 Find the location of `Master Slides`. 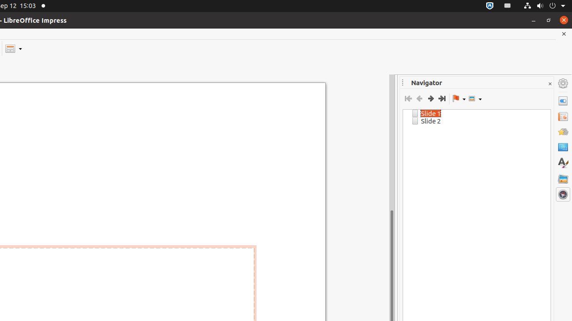

Master Slides is located at coordinates (563, 148).